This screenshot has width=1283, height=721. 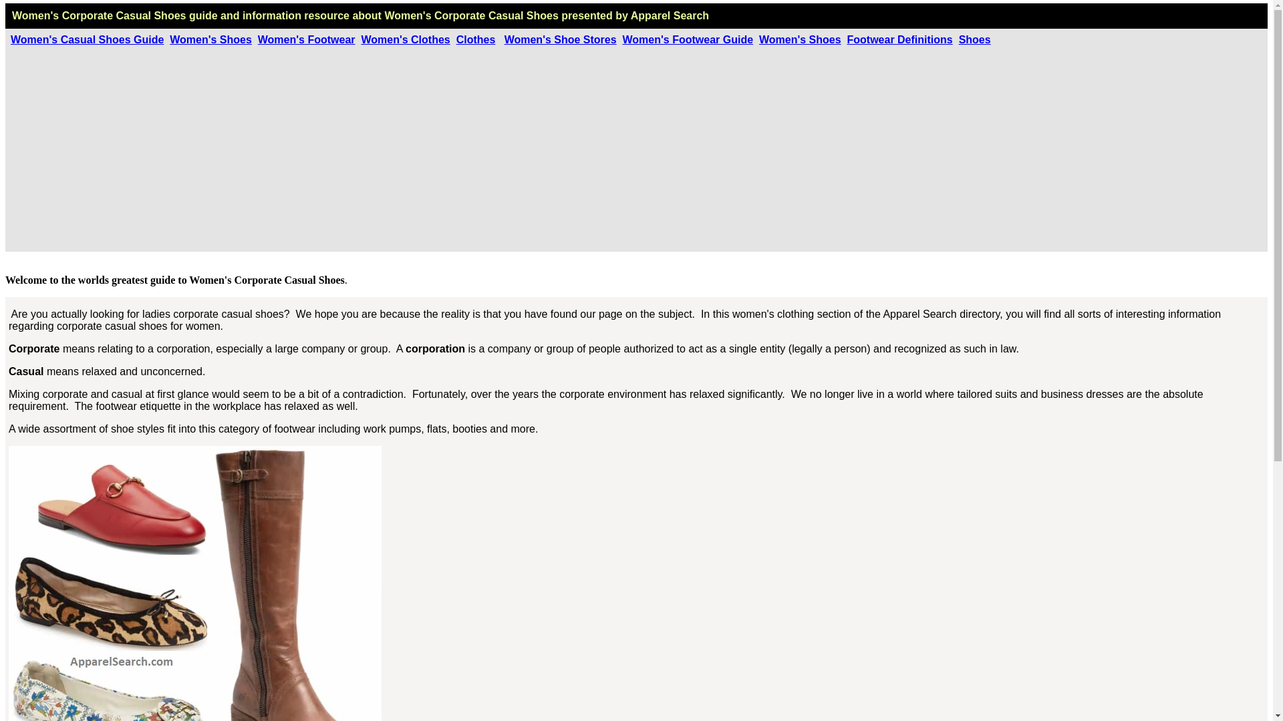 I want to click on Women's Shoes, so click(x=801, y=39).